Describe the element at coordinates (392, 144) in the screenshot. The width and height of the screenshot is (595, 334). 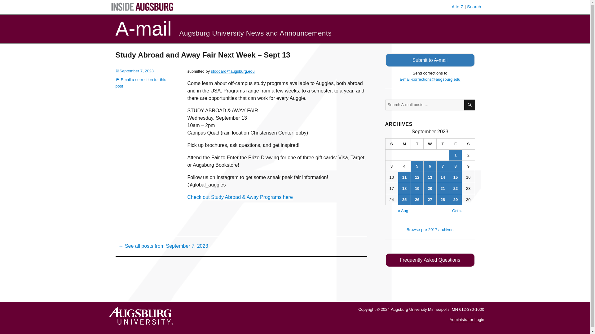
I see `Sunday` at that location.